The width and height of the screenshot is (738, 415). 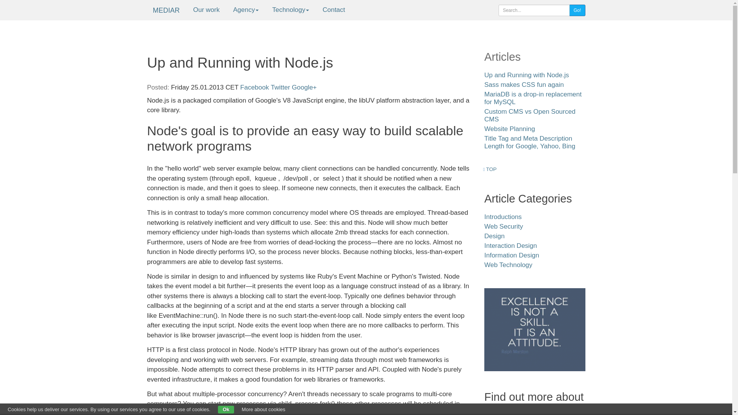 I want to click on MEDIAR, so click(x=166, y=9).